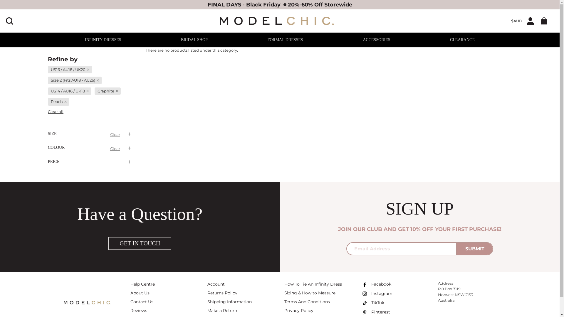  I want to click on COLOUR, so click(90, 148).